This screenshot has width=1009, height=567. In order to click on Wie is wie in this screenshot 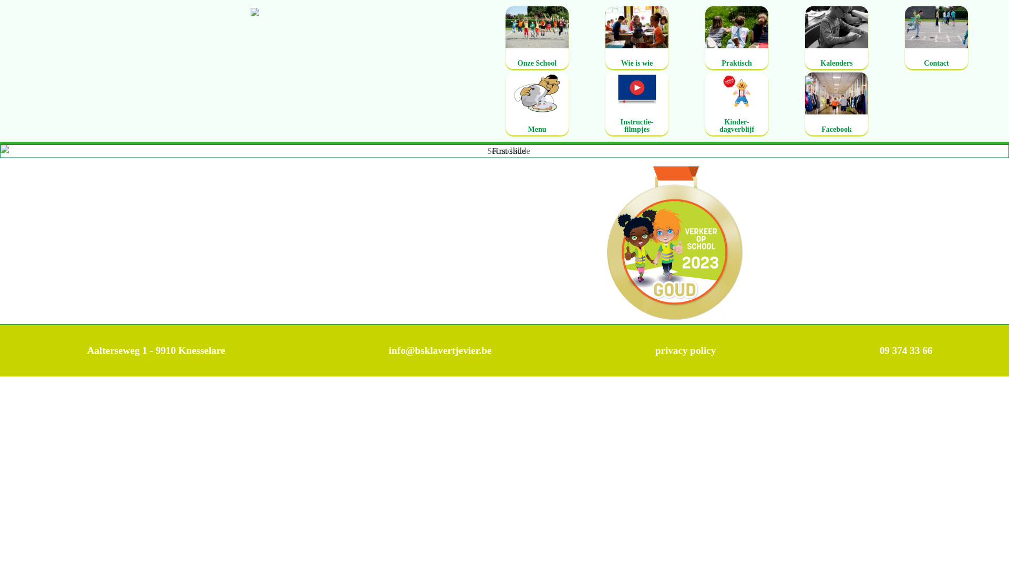, I will do `click(637, 38)`.